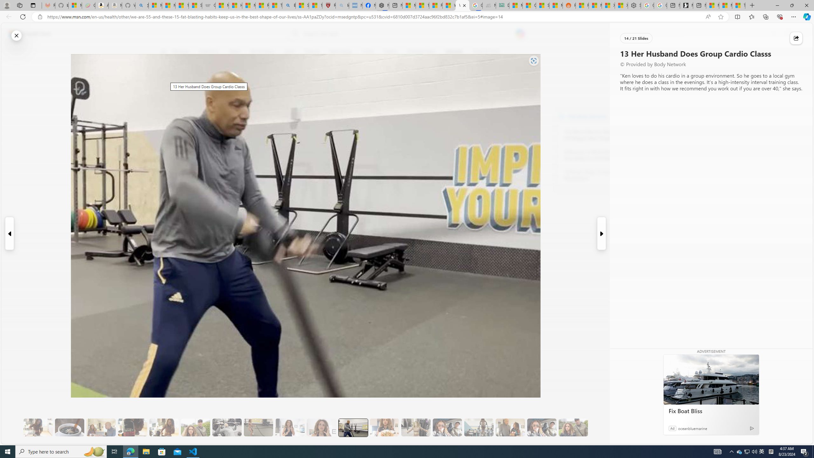 This screenshot has height=458, width=814. What do you see at coordinates (167, 95) in the screenshot?
I see `6` at bounding box center [167, 95].